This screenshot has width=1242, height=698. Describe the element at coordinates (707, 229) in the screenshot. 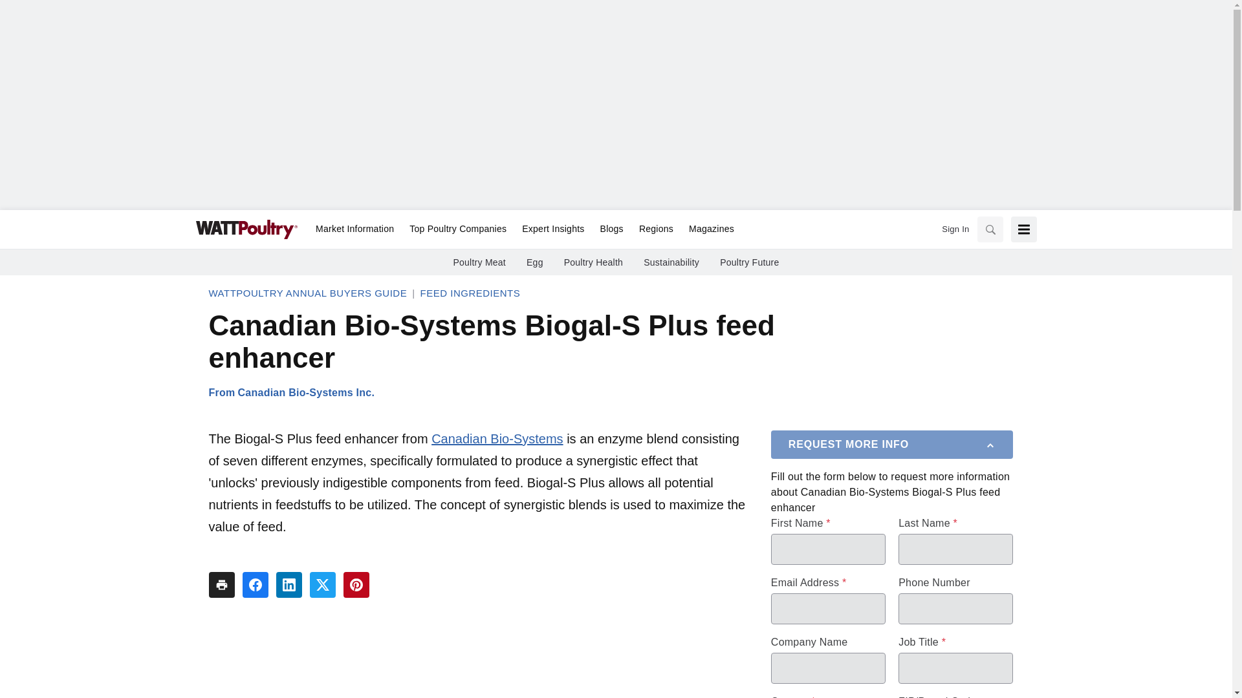

I see `Magazines` at that location.